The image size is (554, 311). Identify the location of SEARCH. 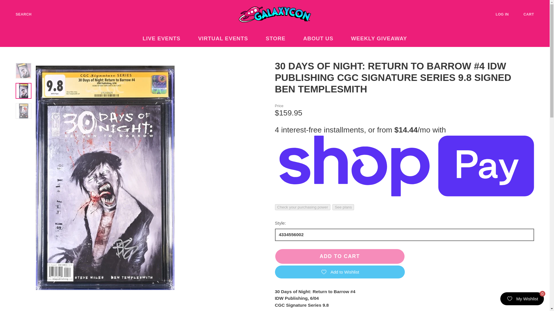
(19, 14).